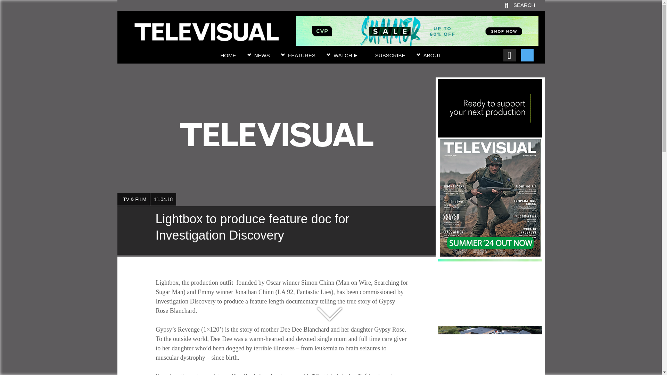  Describe the element at coordinates (390, 56) in the screenshot. I see `SUBSCRIBE` at that location.